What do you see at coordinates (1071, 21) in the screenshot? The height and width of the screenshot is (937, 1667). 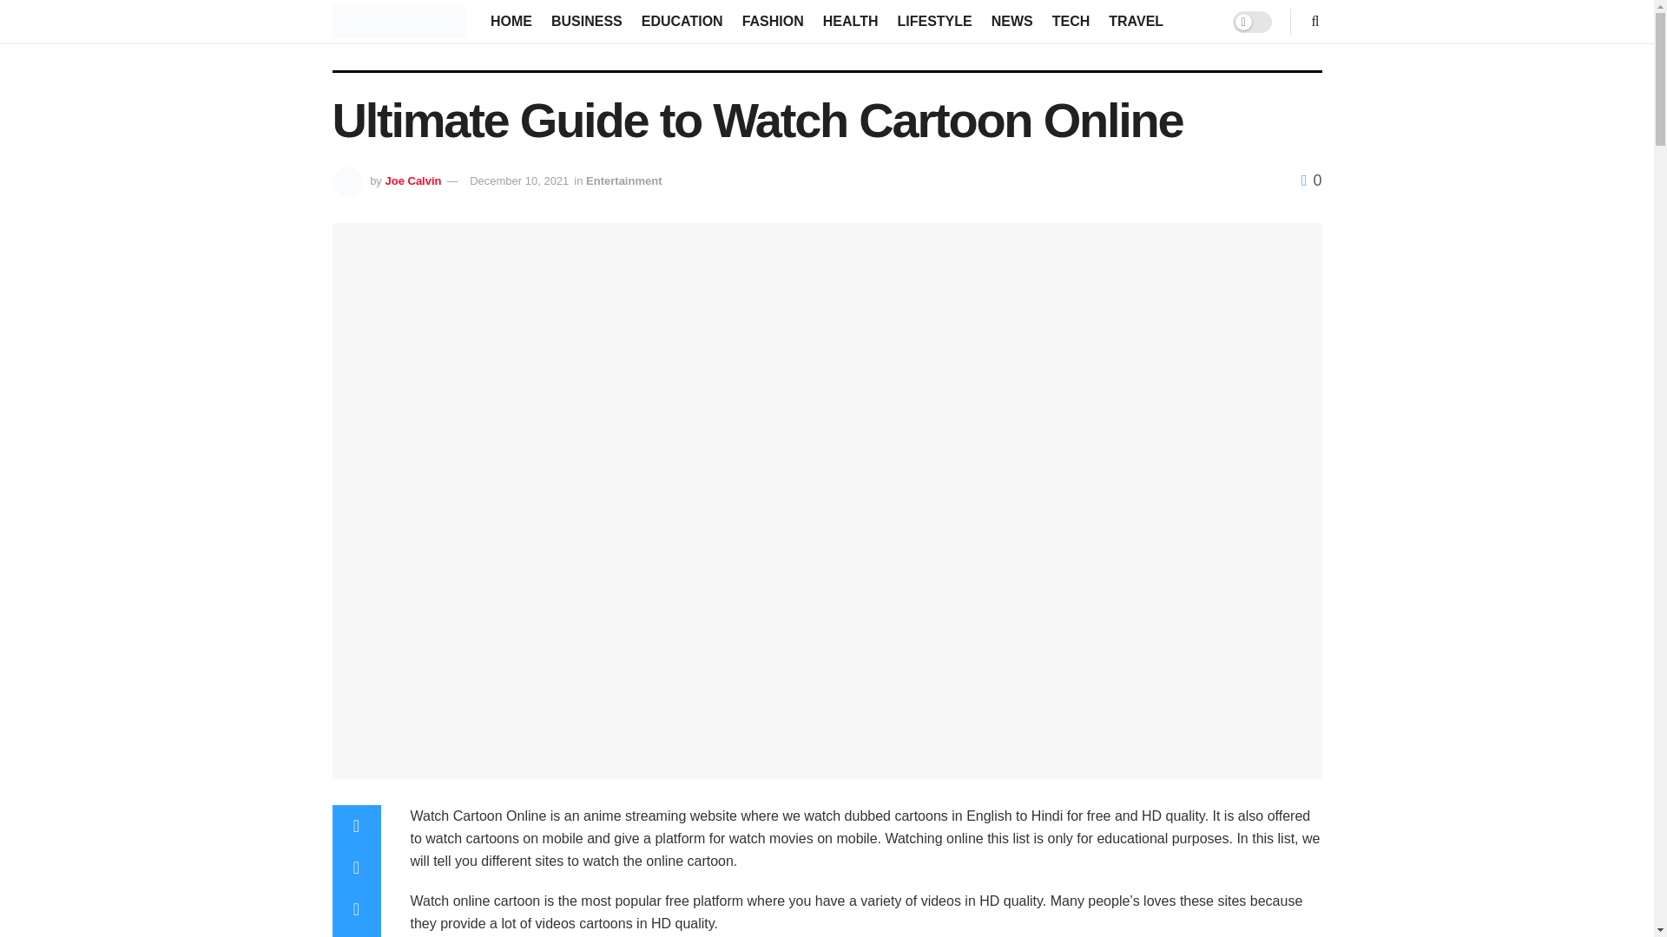 I see `TECH` at bounding box center [1071, 21].